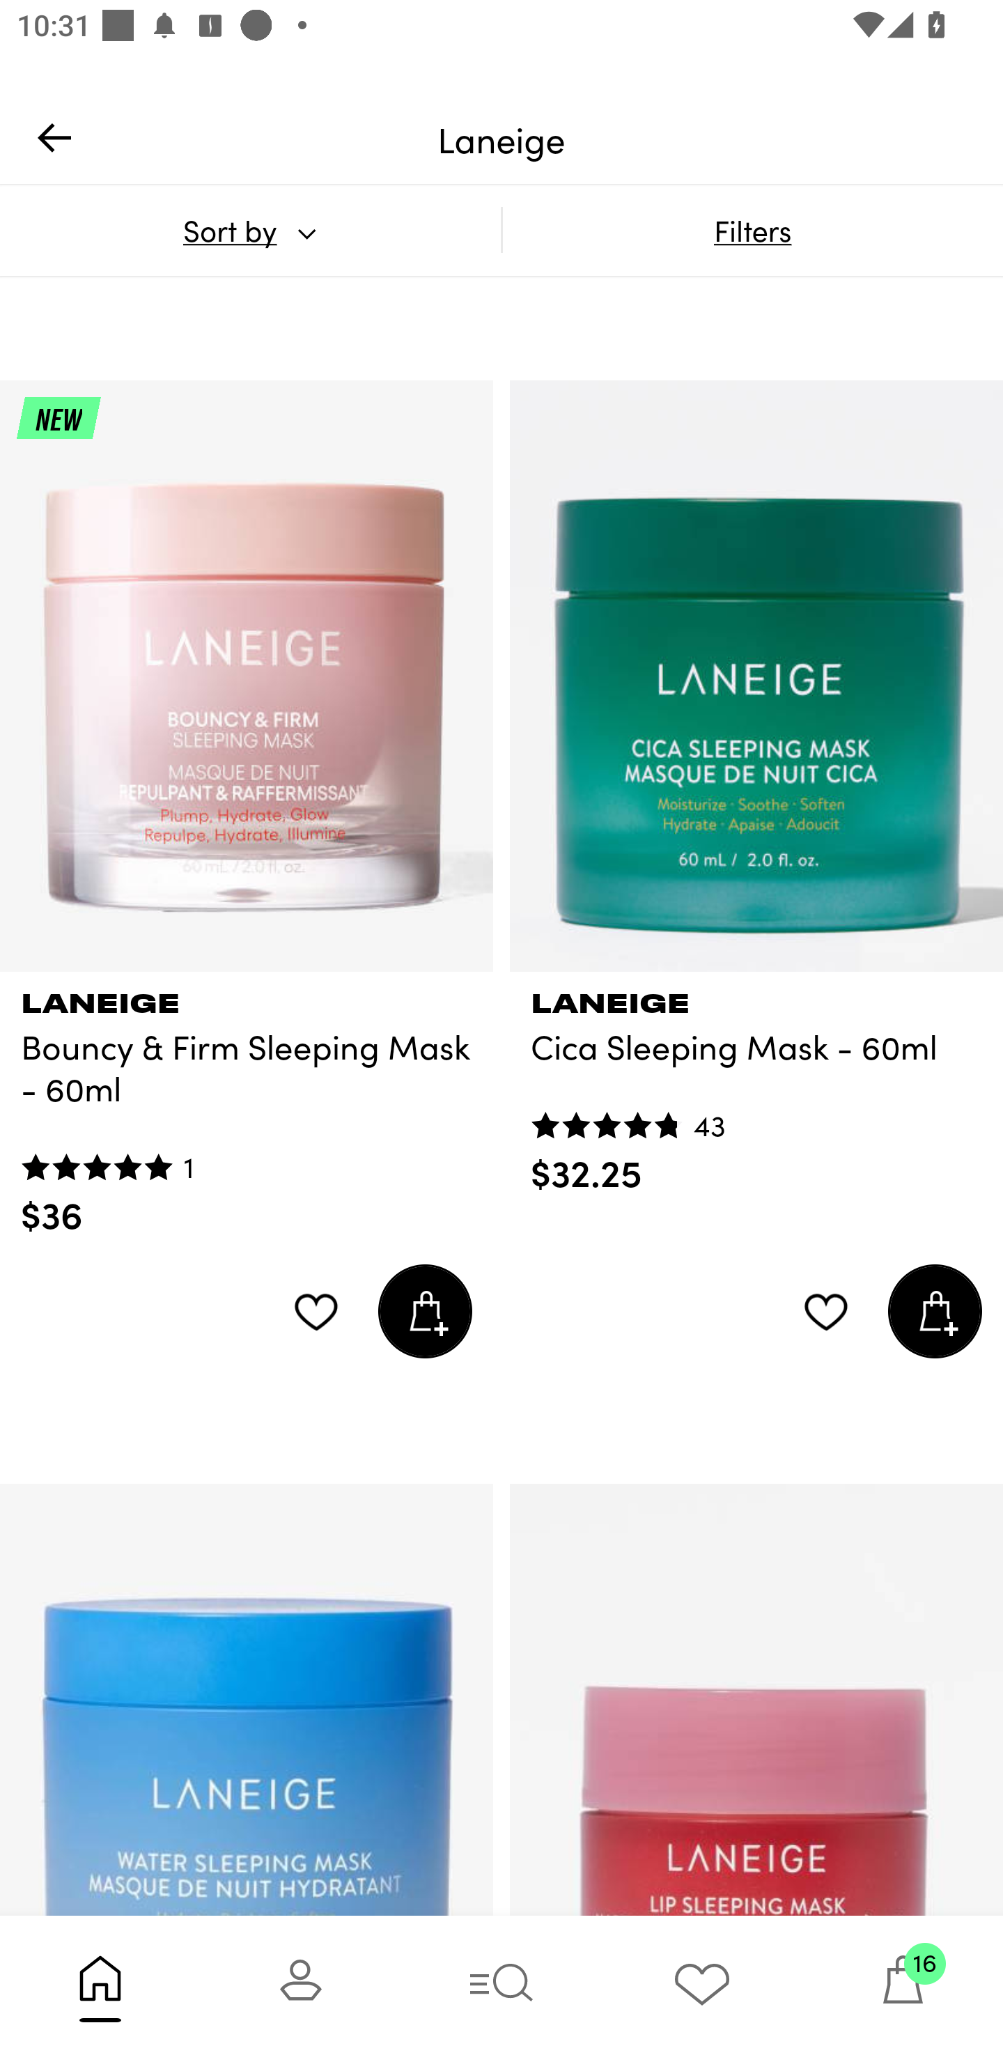  What do you see at coordinates (247, 1105) in the screenshot?
I see `LANEIGE Bouncy & Firm Sleeping Mask - 60ml 1 $36` at bounding box center [247, 1105].